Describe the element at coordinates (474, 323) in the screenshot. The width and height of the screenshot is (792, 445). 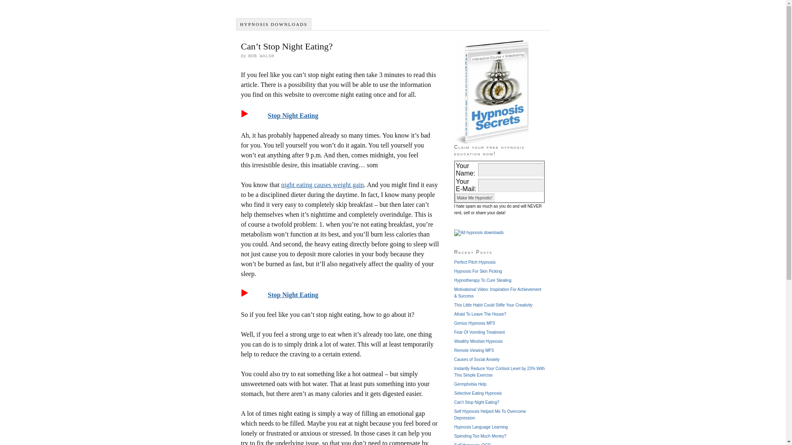
I see `Genius Hypnosis MP3` at that location.